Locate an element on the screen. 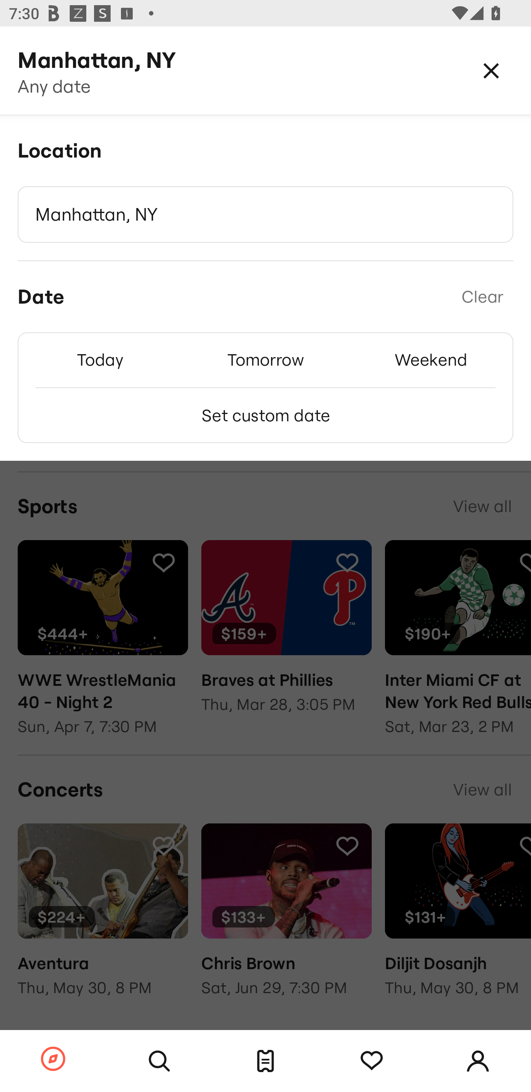 Image resolution: width=531 pixels, height=1092 pixels. Tomorrow is located at coordinates (265, 359).